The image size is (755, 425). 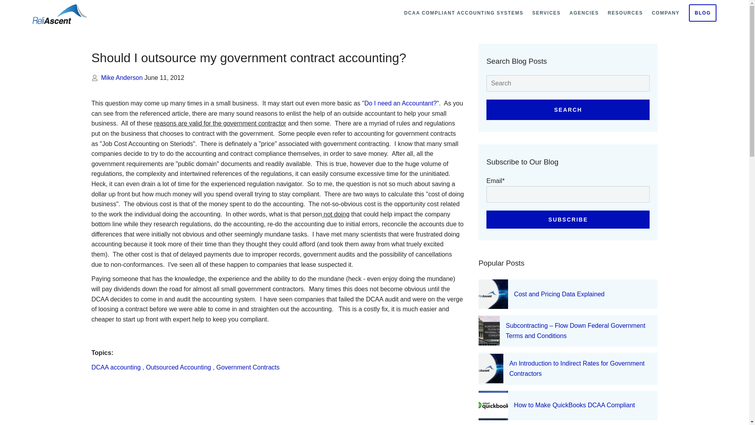 I want to click on DCAA COMPLIANT ACCOUNTING SYSTEMS, so click(x=464, y=13).